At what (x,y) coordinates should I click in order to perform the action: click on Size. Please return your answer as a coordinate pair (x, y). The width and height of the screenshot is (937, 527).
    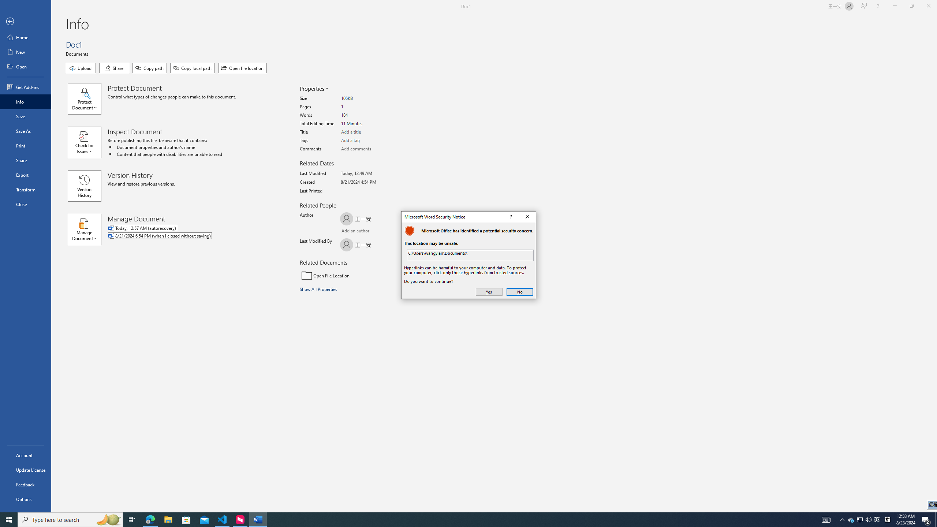
    Looking at the image, I should click on (369, 99).